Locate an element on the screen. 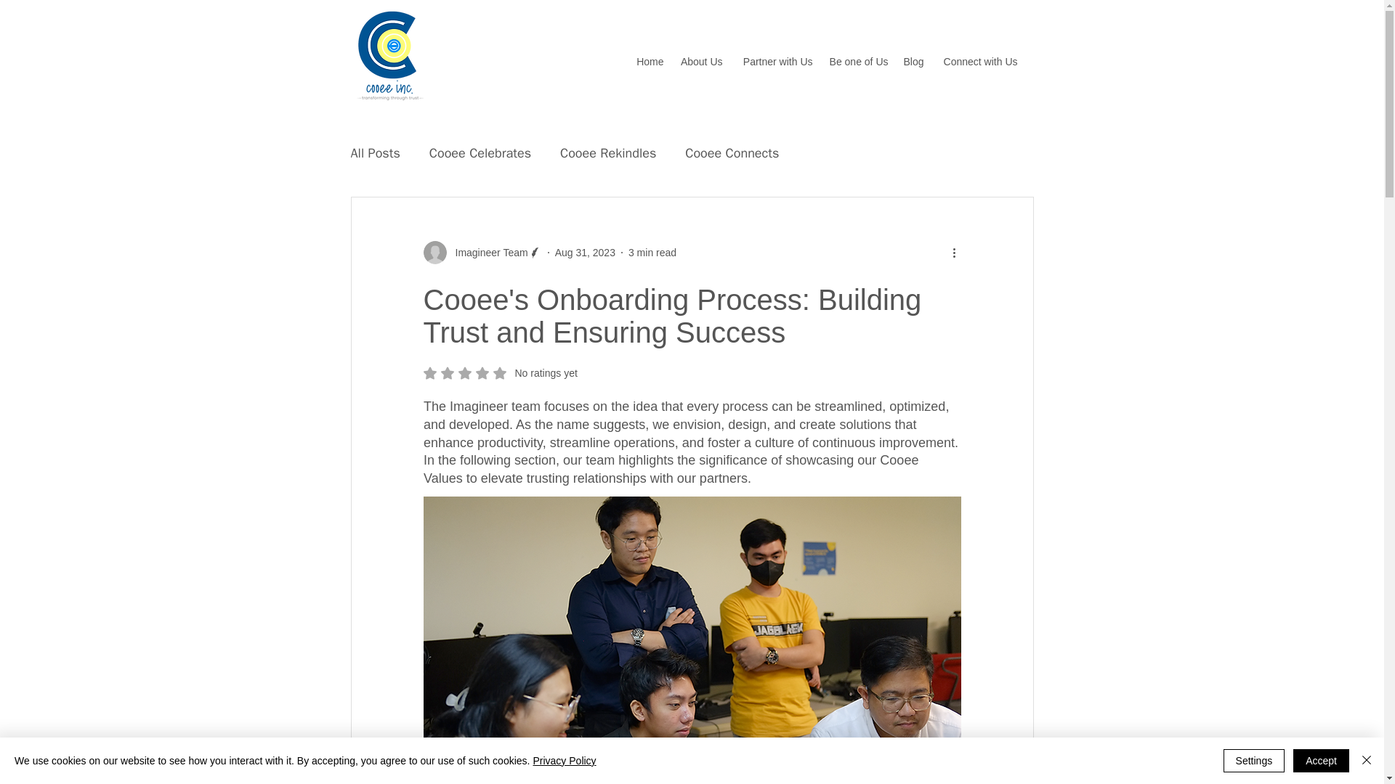  Cooee Connects is located at coordinates (978, 62).